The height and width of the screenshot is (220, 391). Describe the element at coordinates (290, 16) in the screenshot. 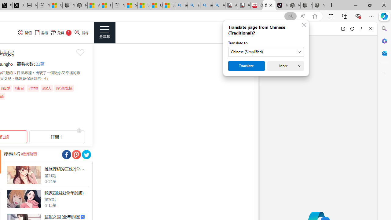

I see `Show translate options` at that location.